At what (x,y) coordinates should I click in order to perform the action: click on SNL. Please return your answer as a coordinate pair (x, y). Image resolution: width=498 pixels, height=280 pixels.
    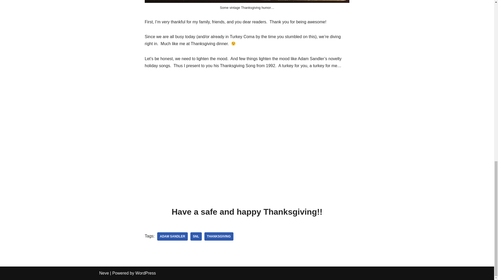
    Looking at the image, I should click on (196, 236).